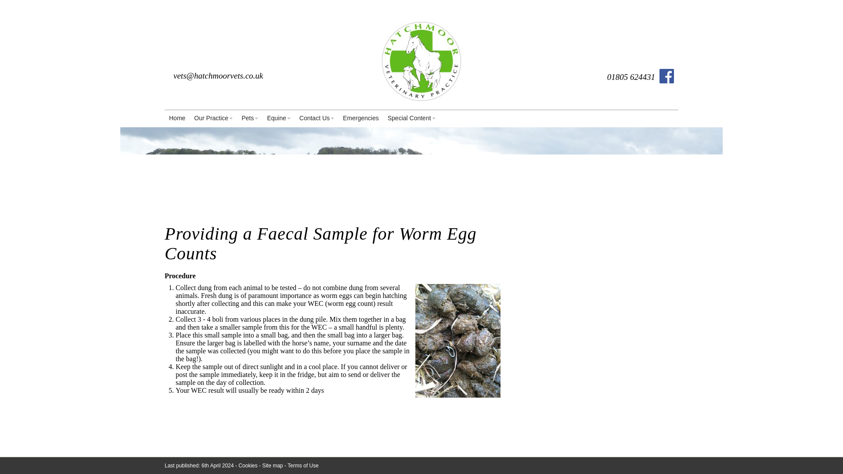 Image resolution: width=843 pixels, height=474 pixels. Describe the element at coordinates (361, 118) in the screenshot. I see `Emergencies` at that location.